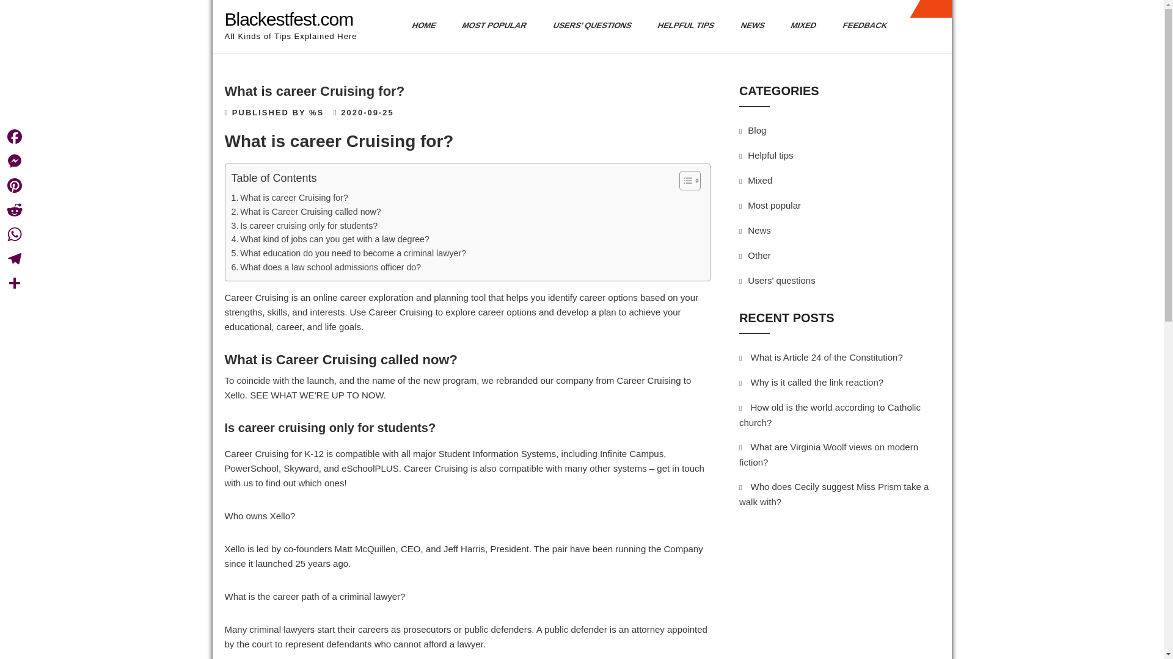  What do you see at coordinates (304, 226) in the screenshot?
I see `Is career cruising only for students?` at bounding box center [304, 226].